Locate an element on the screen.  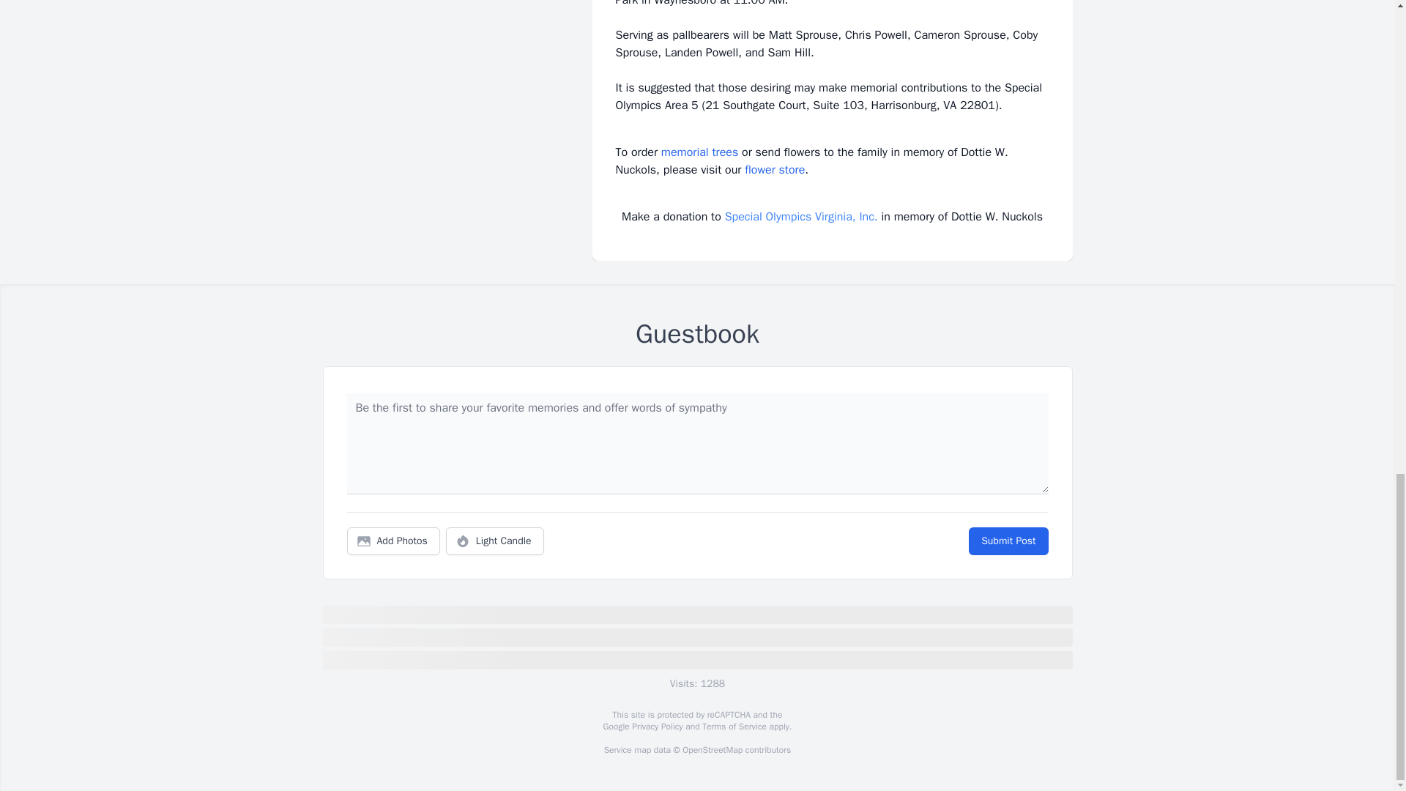
OpenStreetMap is located at coordinates (712, 750).